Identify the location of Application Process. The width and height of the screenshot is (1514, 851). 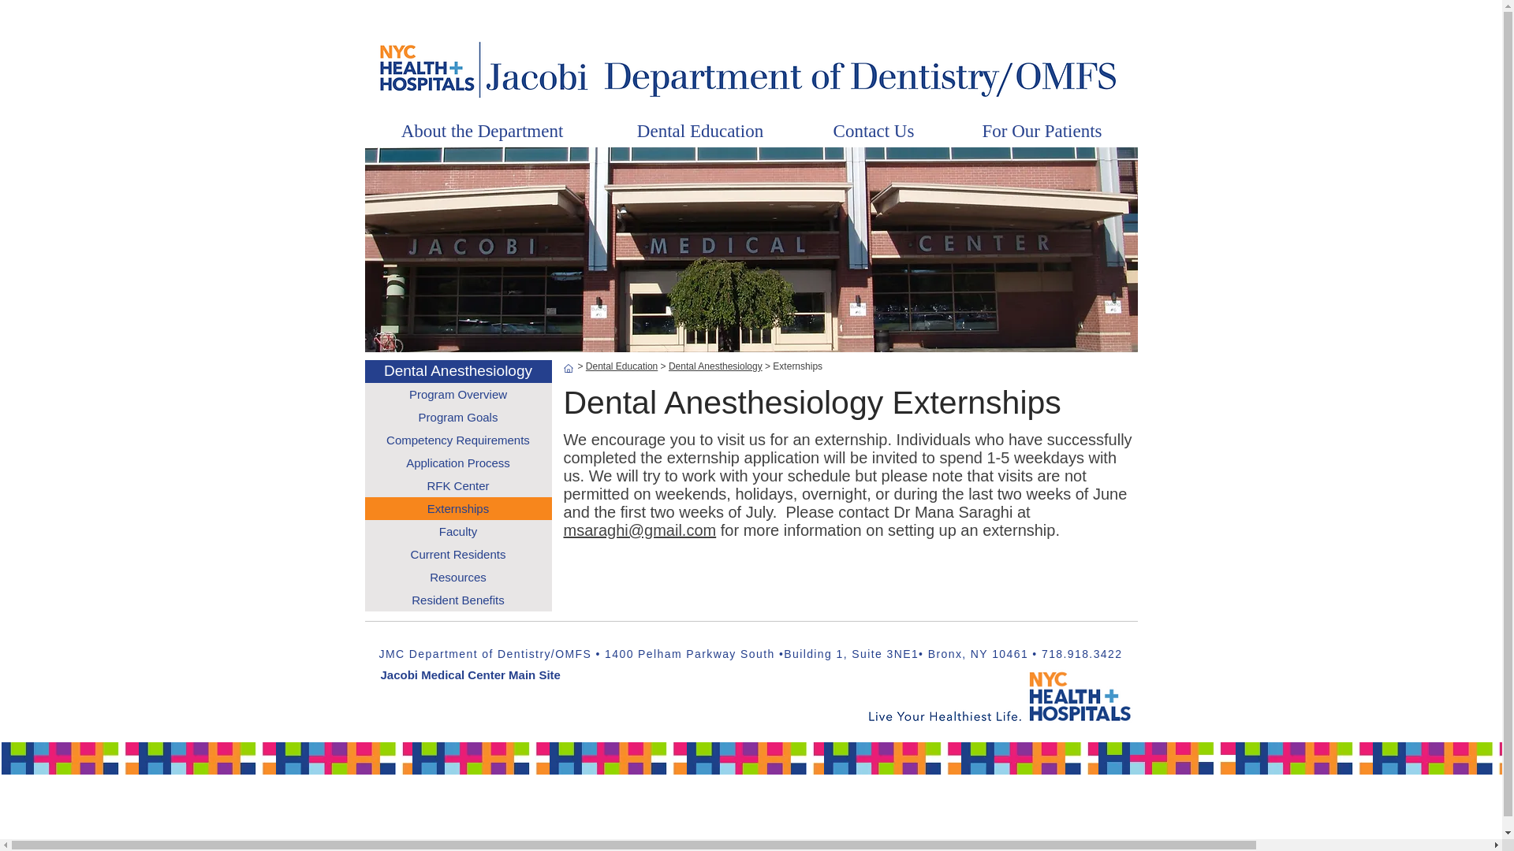
(457, 463).